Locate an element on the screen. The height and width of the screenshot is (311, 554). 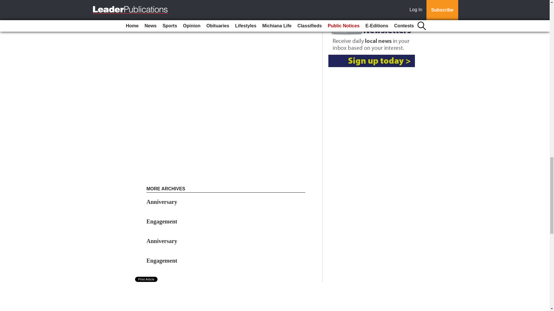
Anniversary is located at coordinates (162, 241).